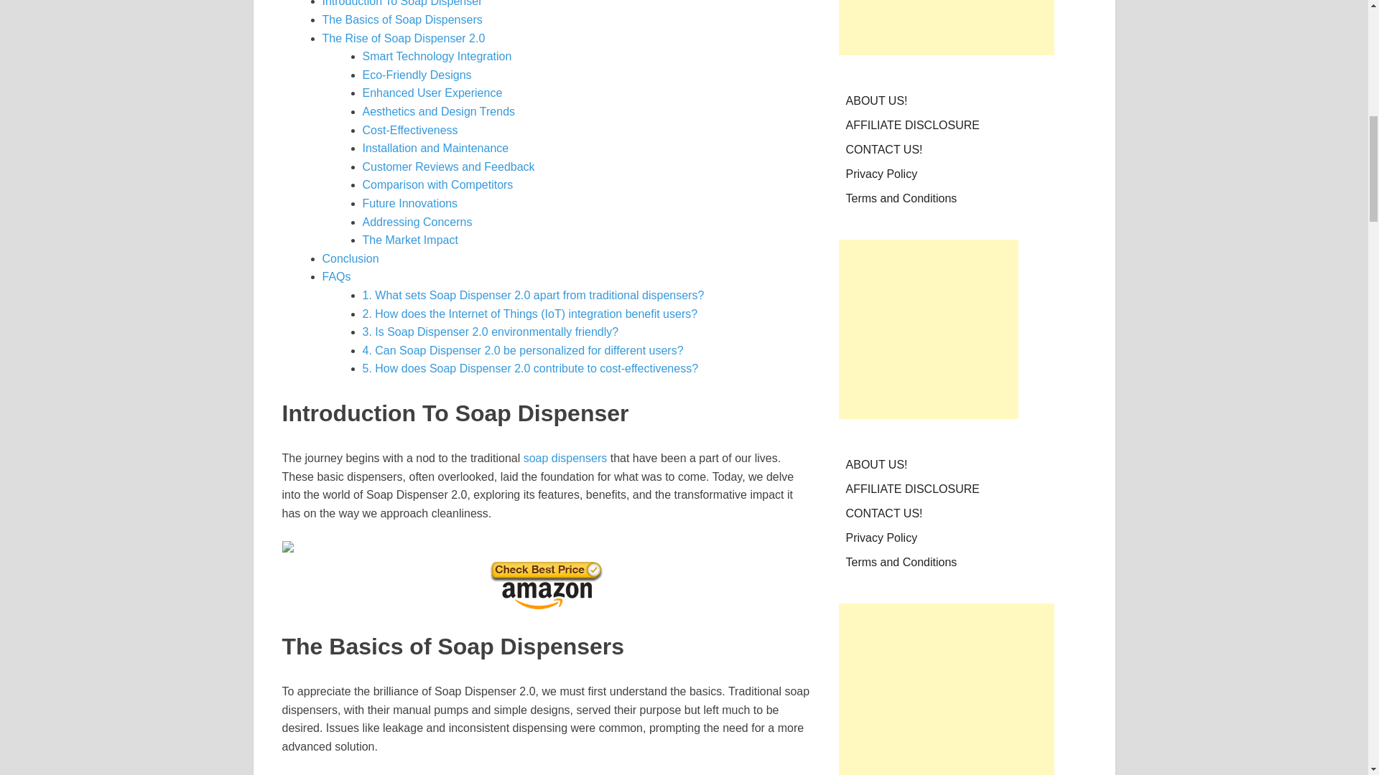 The height and width of the screenshot is (775, 1379). I want to click on Enhanced User Experience, so click(431, 93).